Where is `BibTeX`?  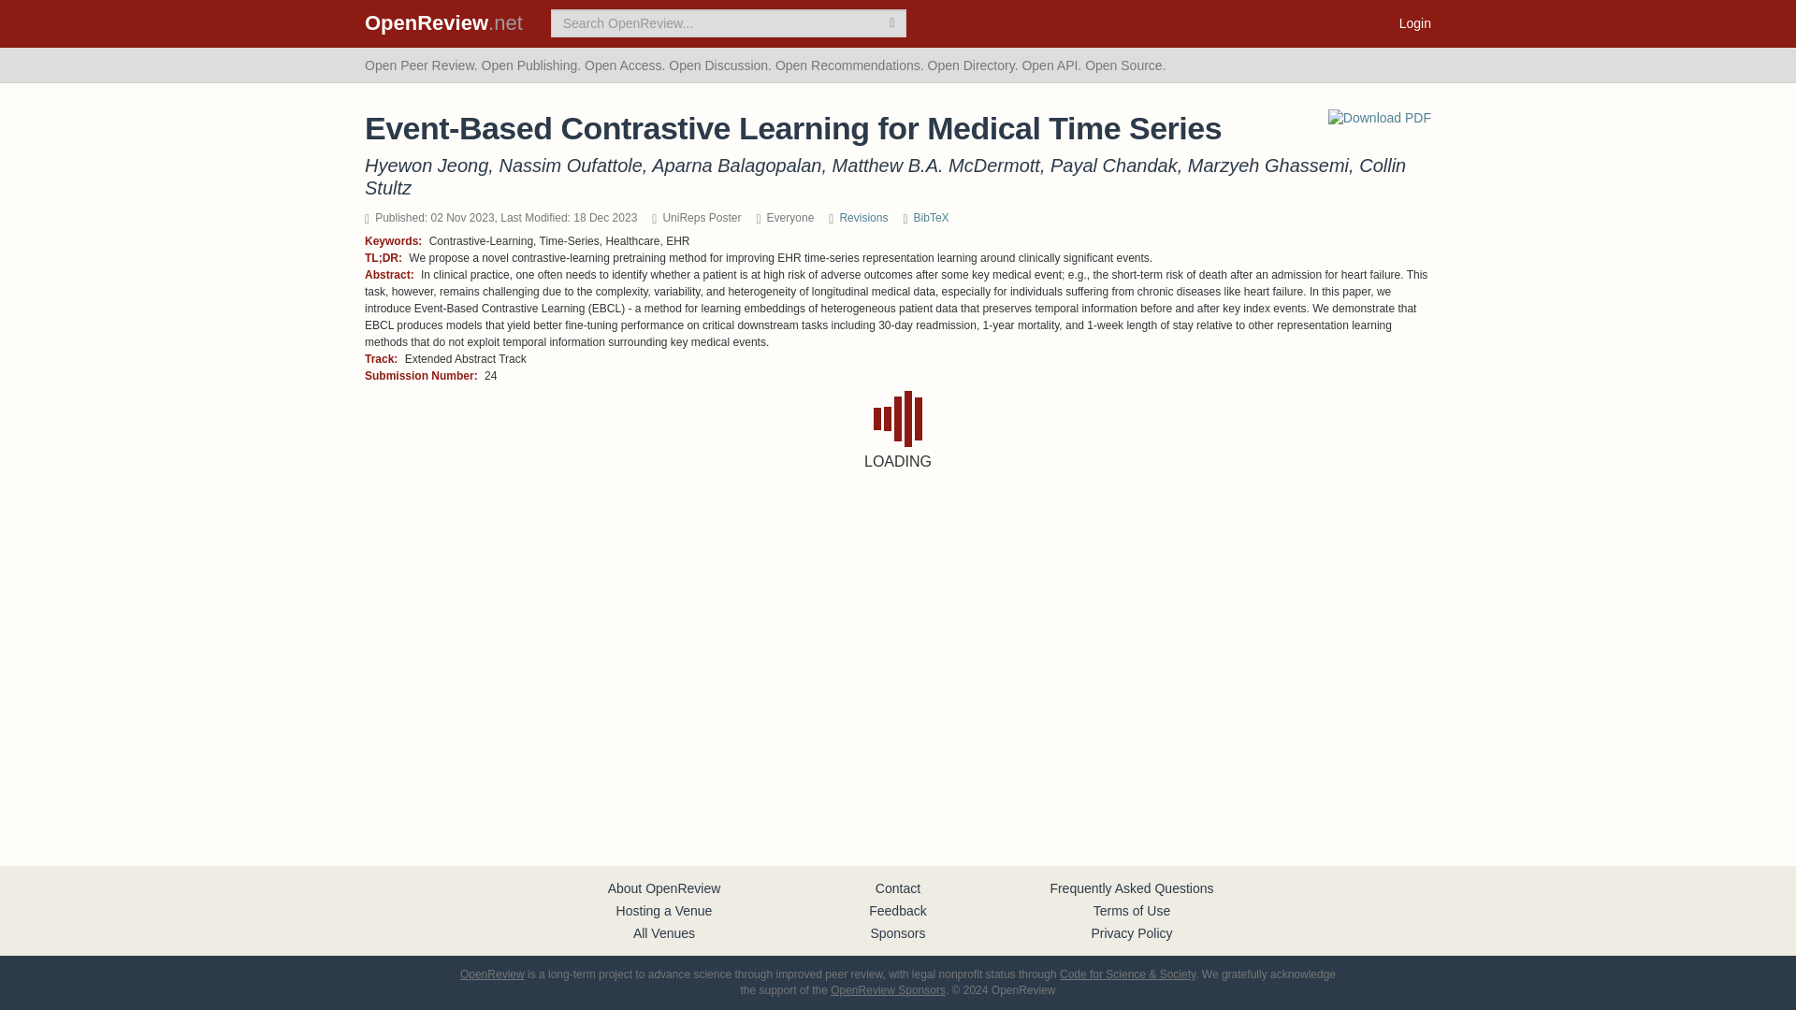
BibTeX is located at coordinates (932, 217).